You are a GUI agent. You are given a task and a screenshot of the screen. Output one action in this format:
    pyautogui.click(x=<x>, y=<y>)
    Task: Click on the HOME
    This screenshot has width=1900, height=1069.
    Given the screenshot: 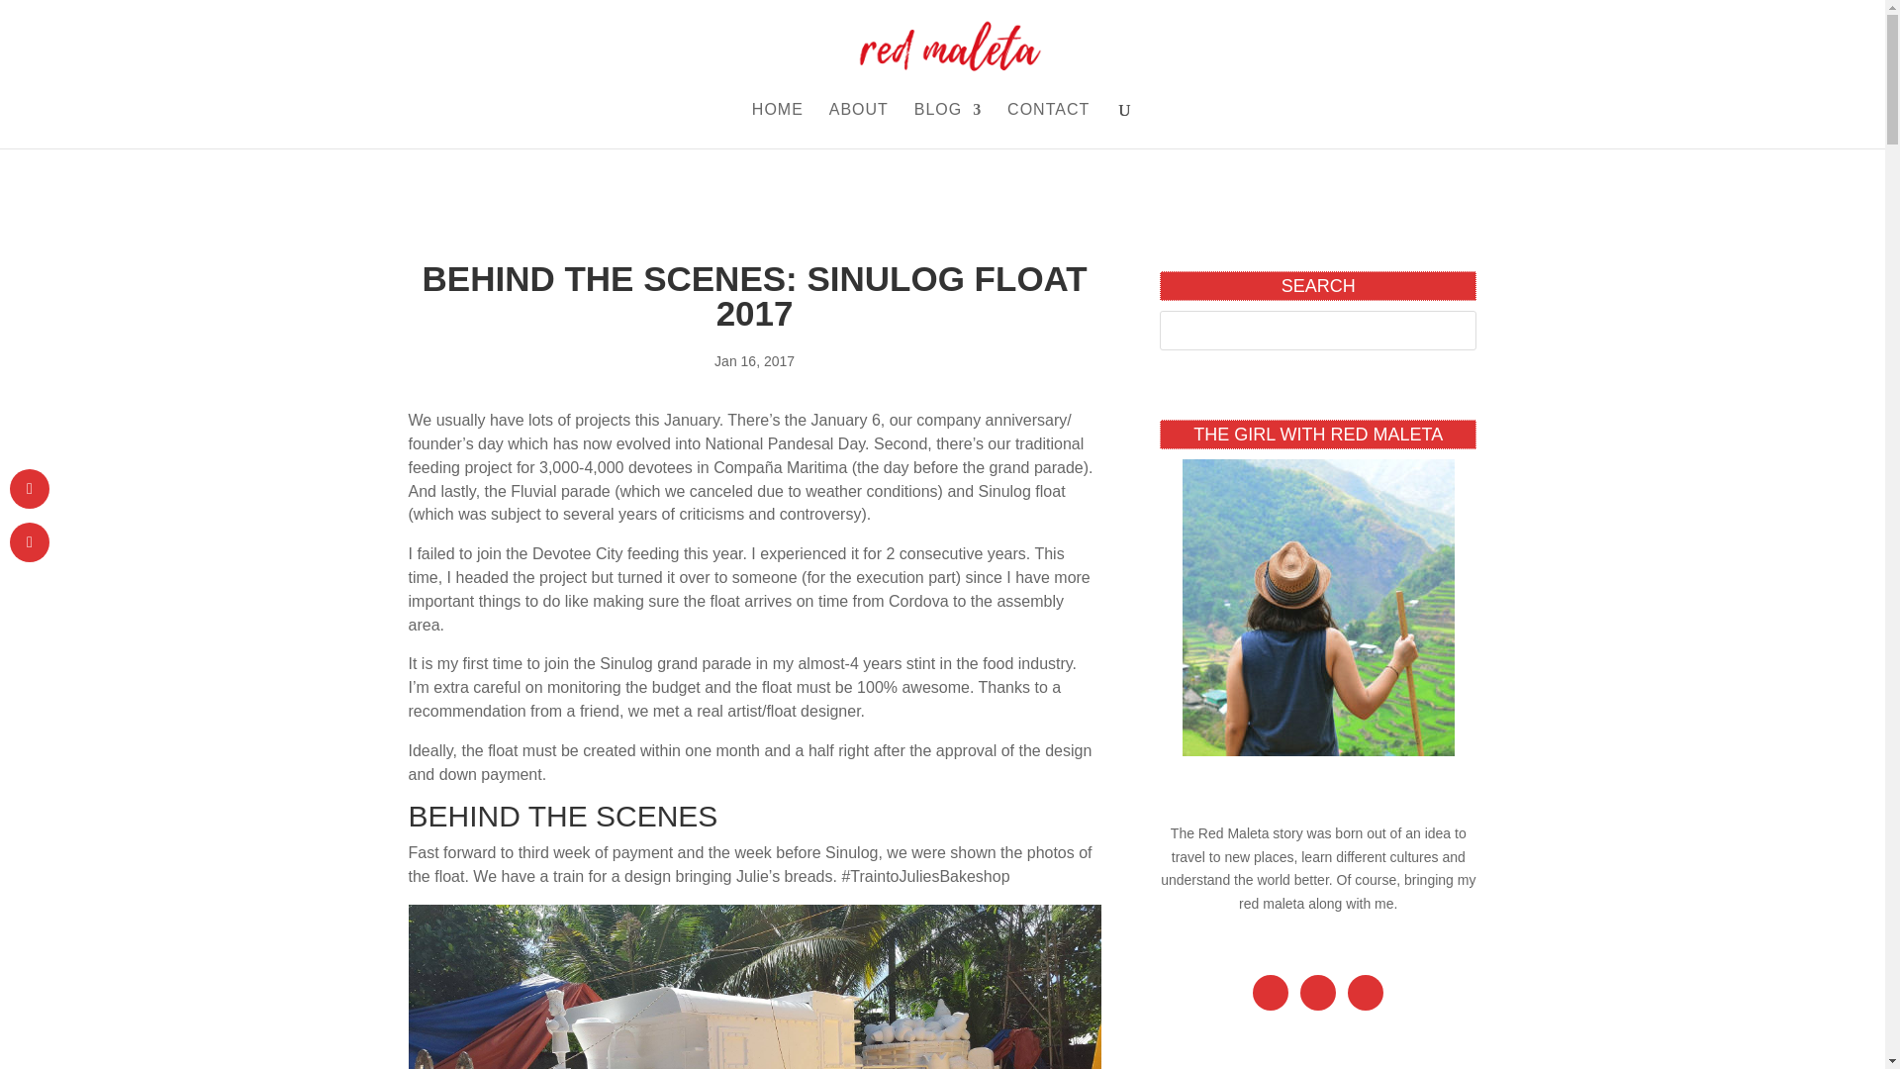 What is the action you would take?
    pyautogui.click(x=778, y=125)
    